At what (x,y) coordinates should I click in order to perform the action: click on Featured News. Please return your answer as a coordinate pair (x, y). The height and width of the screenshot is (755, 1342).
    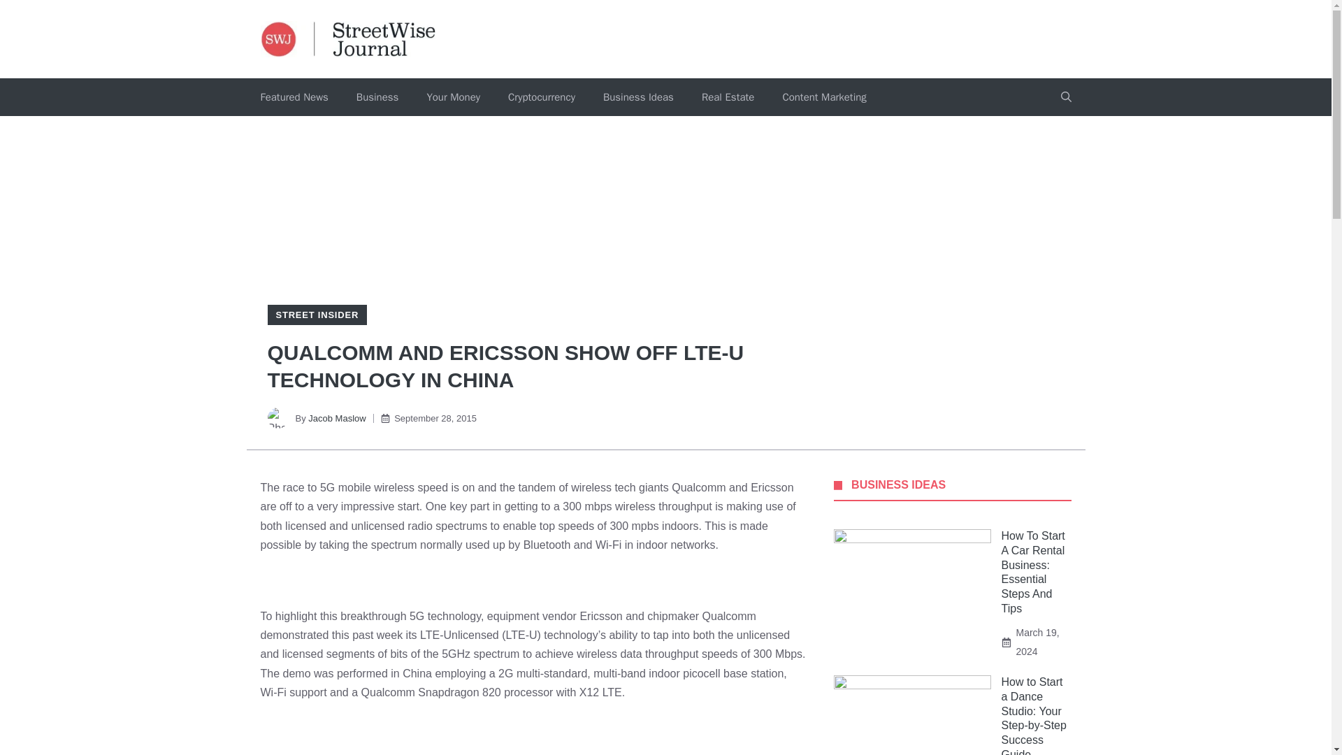
    Looking at the image, I should click on (294, 97).